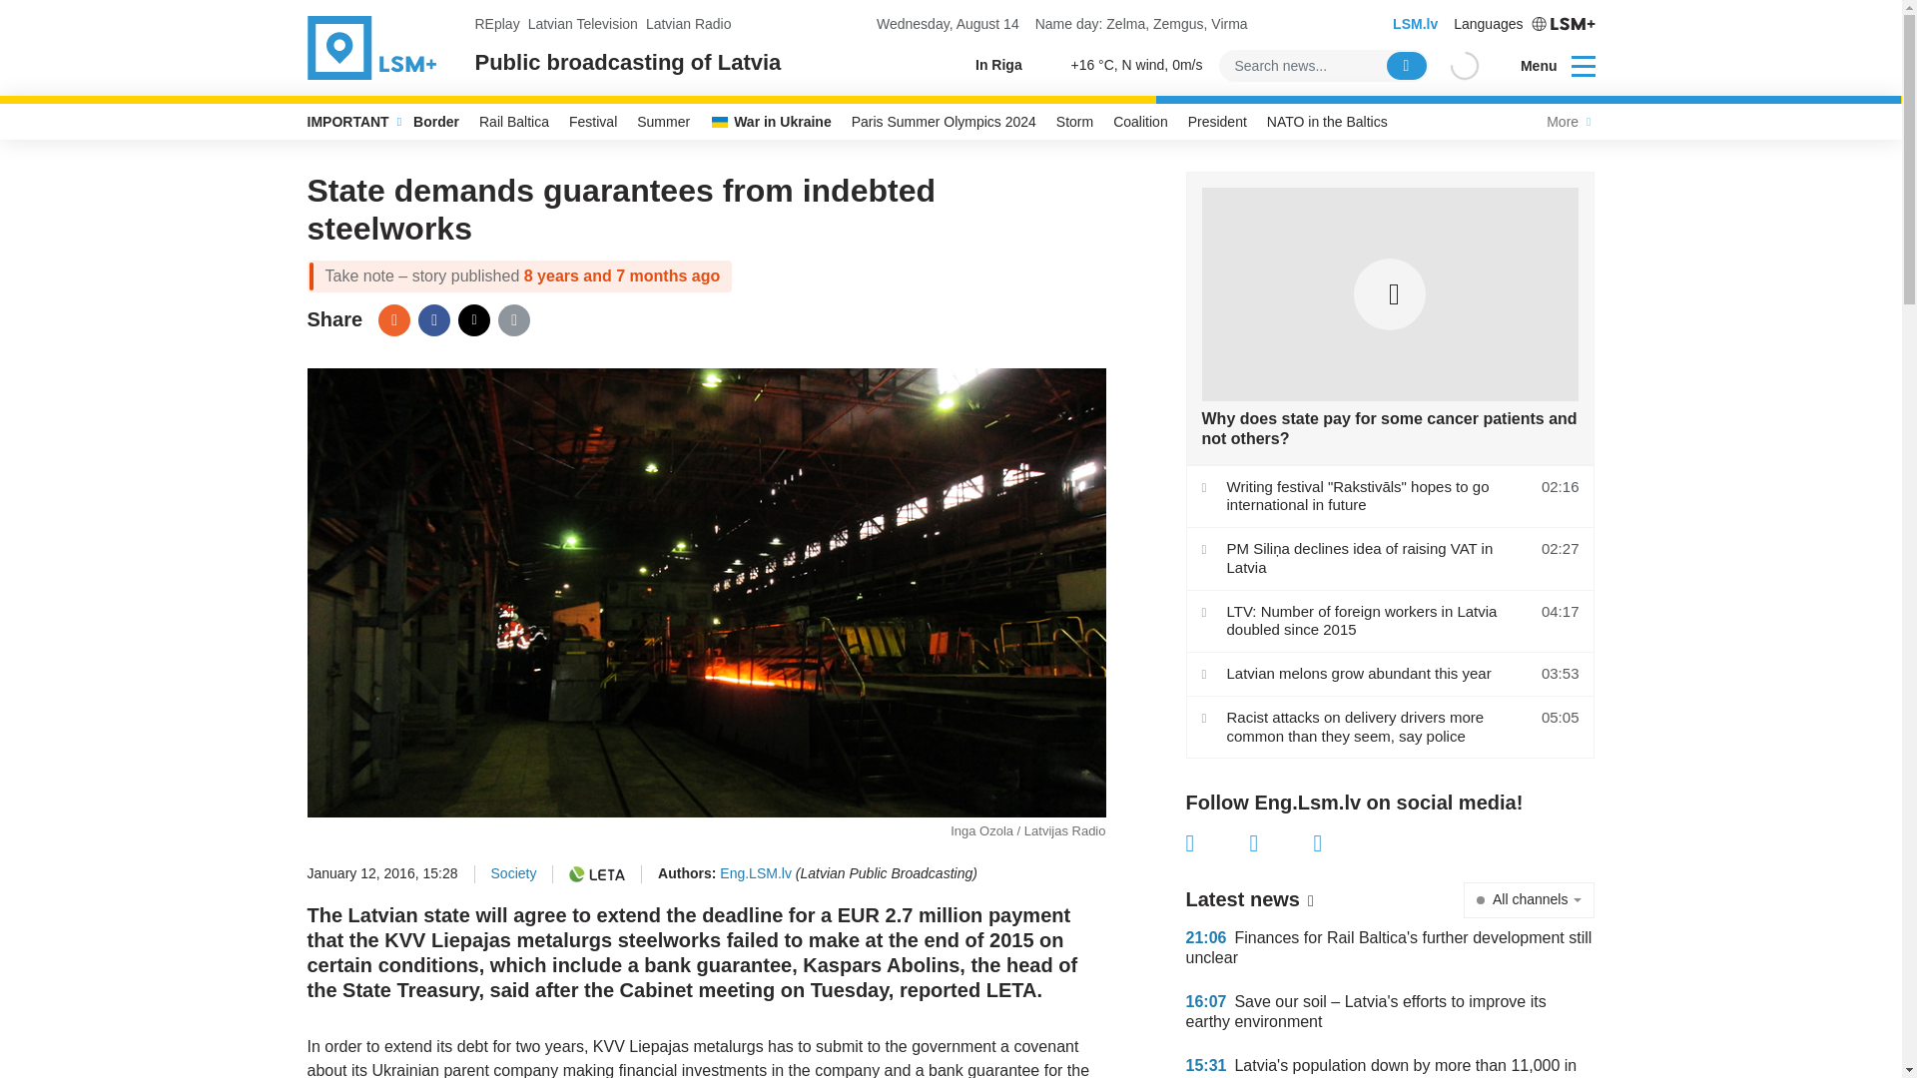 This screenshot has height=1078, width=1917. Describe the element at coordinates (514, 122) in the screenshot. I see `Rail Baltica` at that location.